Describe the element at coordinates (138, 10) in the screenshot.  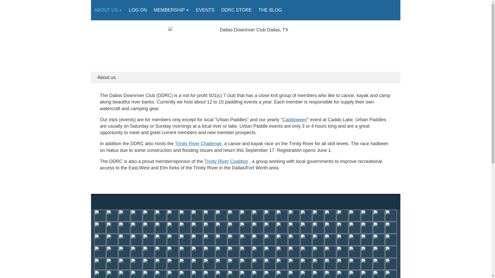
I see `LOG ON` at that location.